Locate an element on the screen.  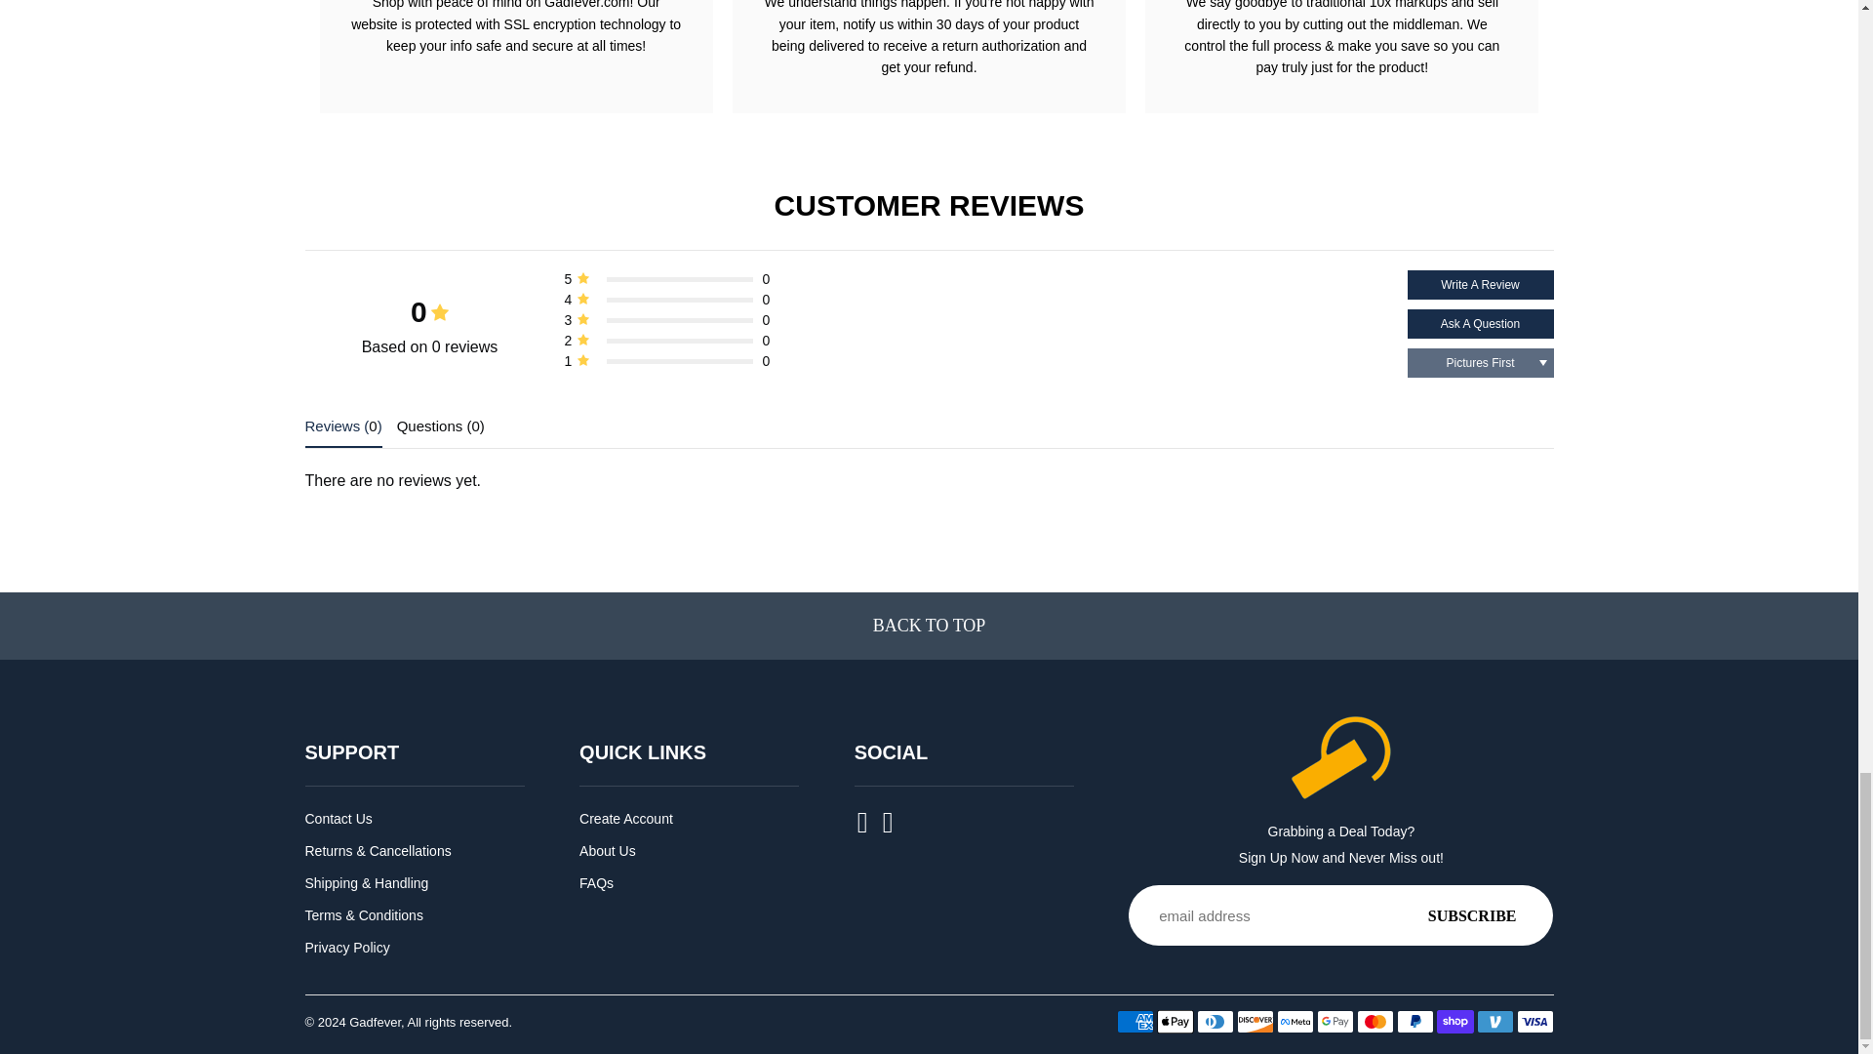
Mastercard is located at coordinates (1375, 1021).